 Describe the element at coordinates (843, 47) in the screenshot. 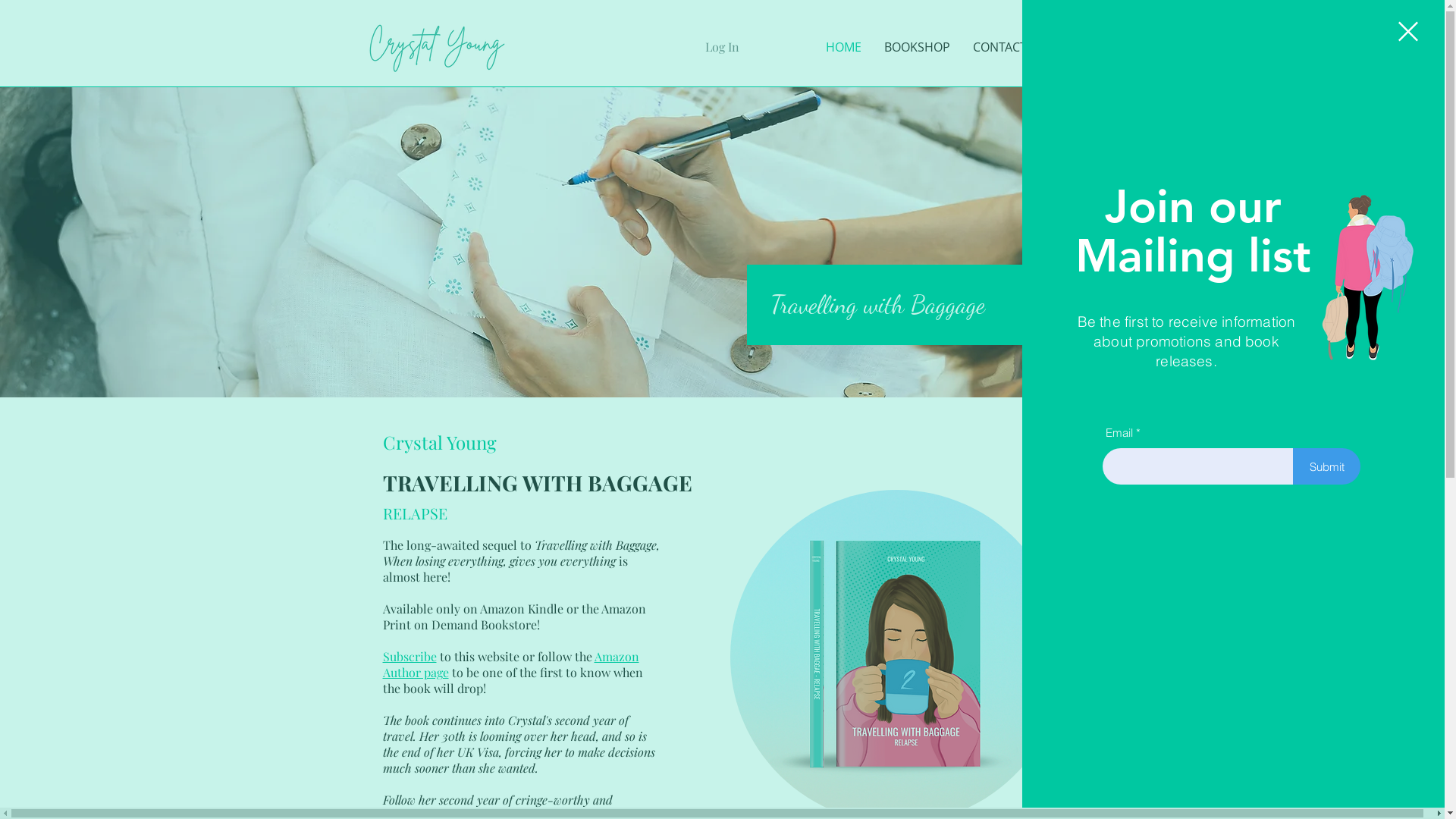

I see `HOME` at that location.